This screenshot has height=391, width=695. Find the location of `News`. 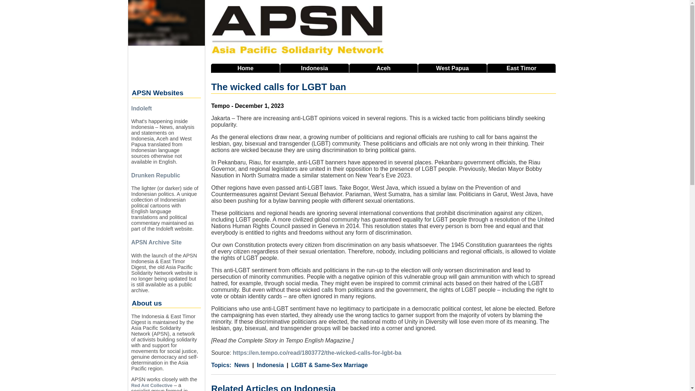

News is located at coordinates (242, 365).